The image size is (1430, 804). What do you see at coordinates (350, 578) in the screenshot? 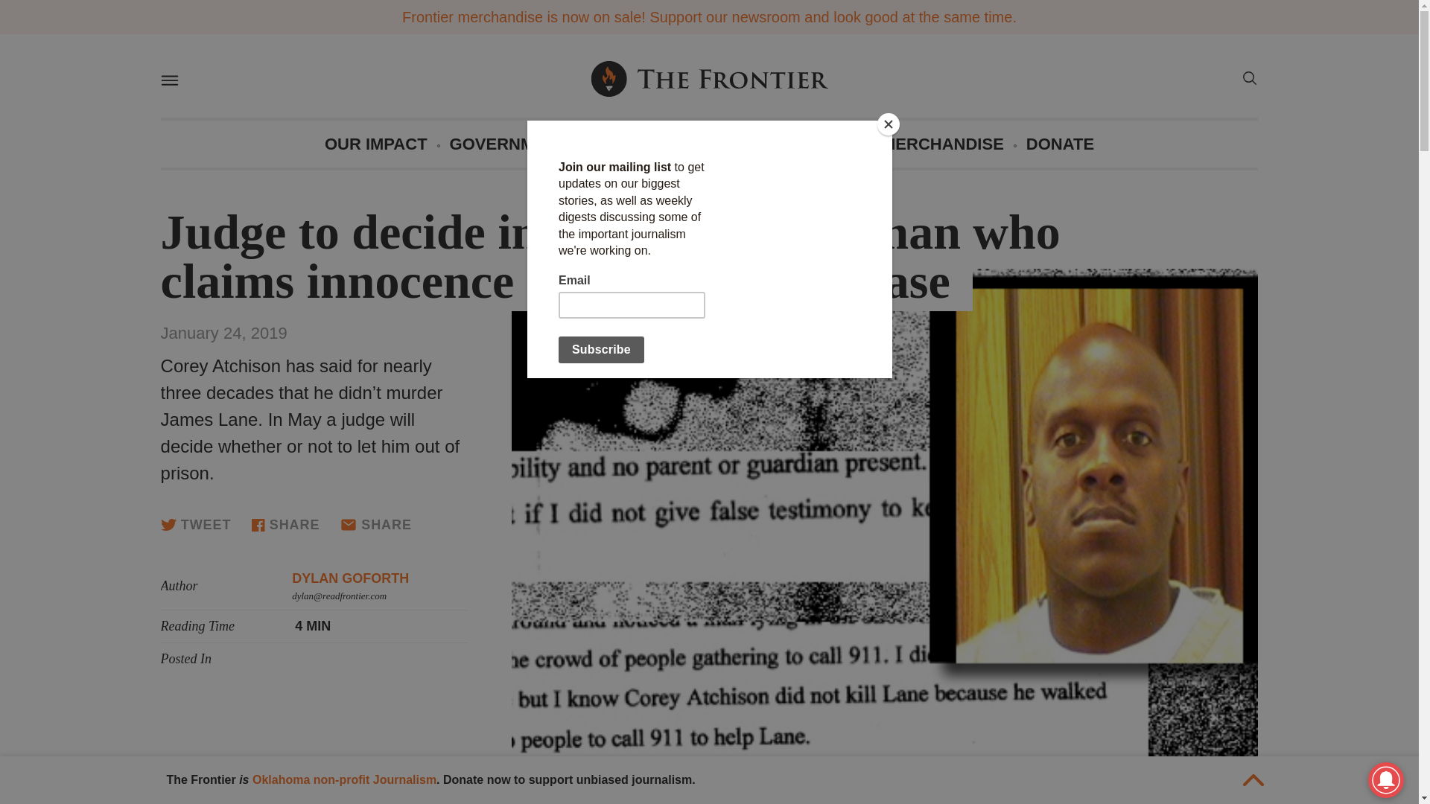
I see `DYLAN GOFORTH` at bounding box center [350, 578].